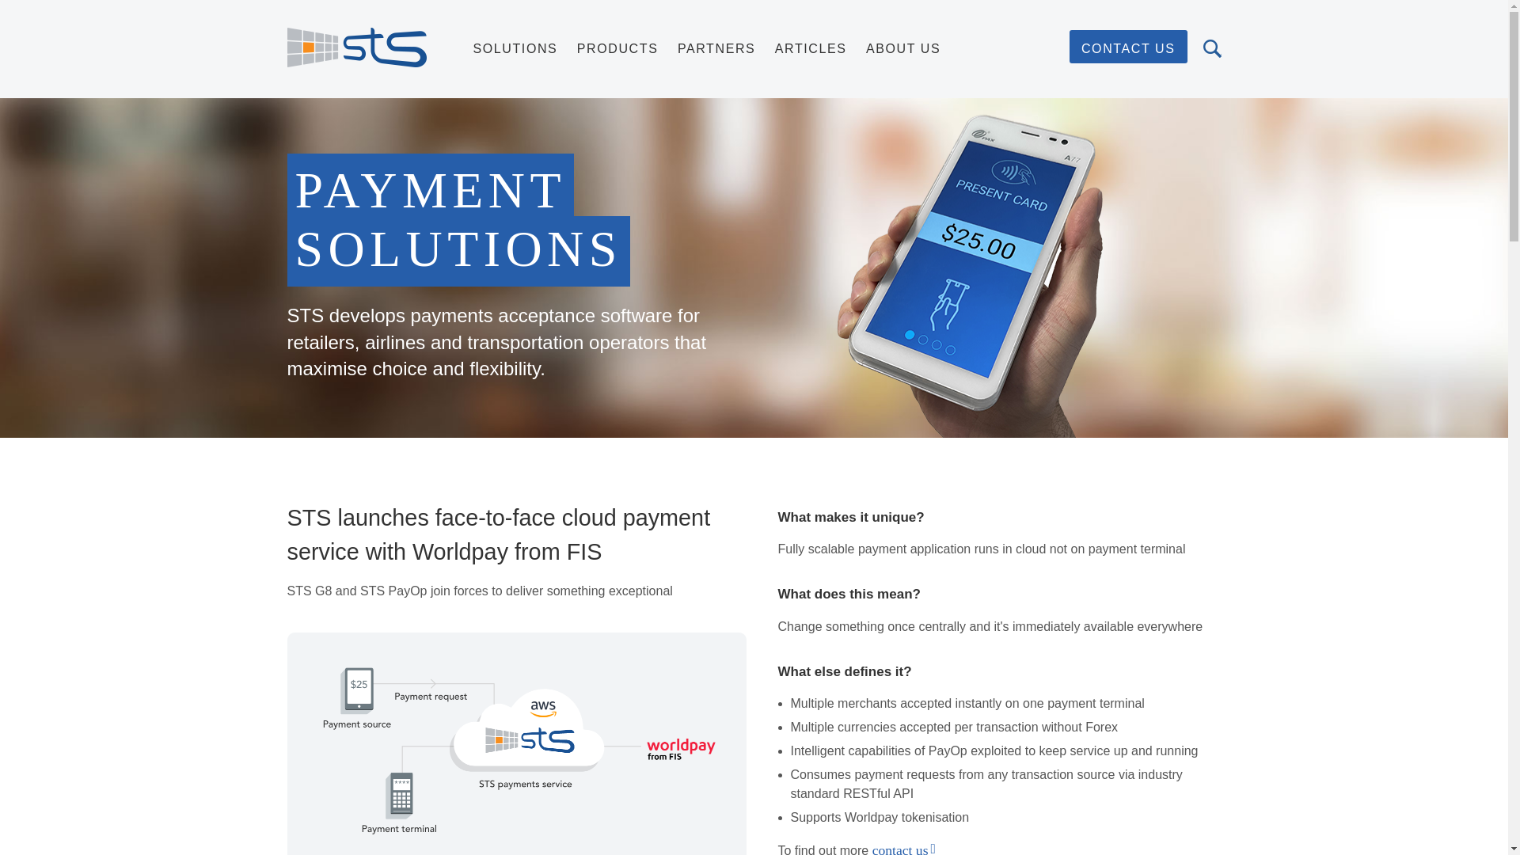  Describe the element at coordinates (617, 48) in the screenshot. I see `PRODUCTS` at that location.